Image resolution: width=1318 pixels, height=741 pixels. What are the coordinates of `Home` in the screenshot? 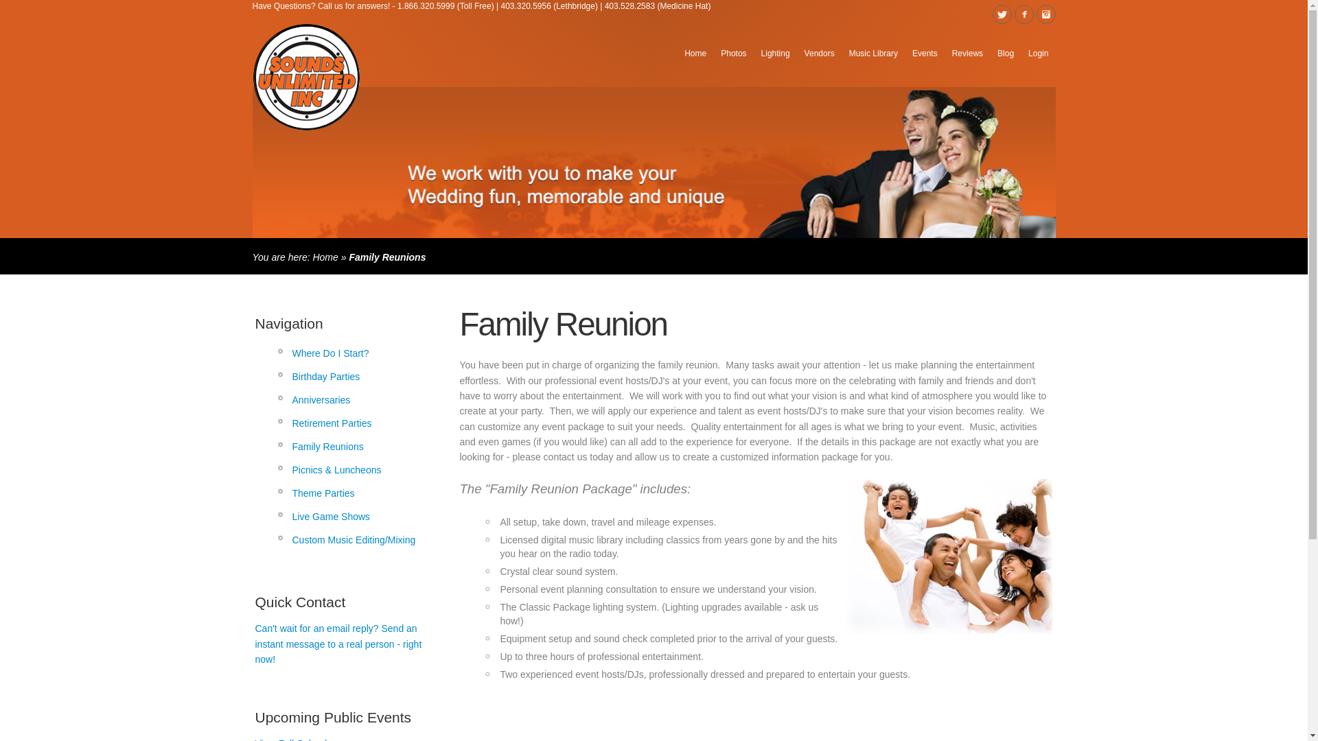 It's located at (695, 53).